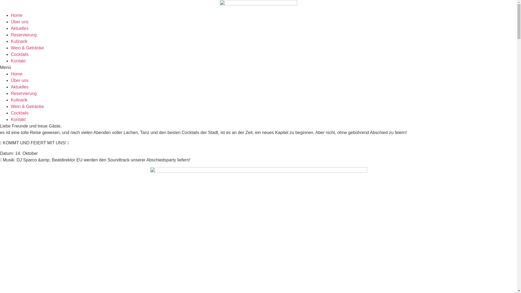 This screenshot has width=521, height=293. I want to click on Reservierung, so click(24, 35).